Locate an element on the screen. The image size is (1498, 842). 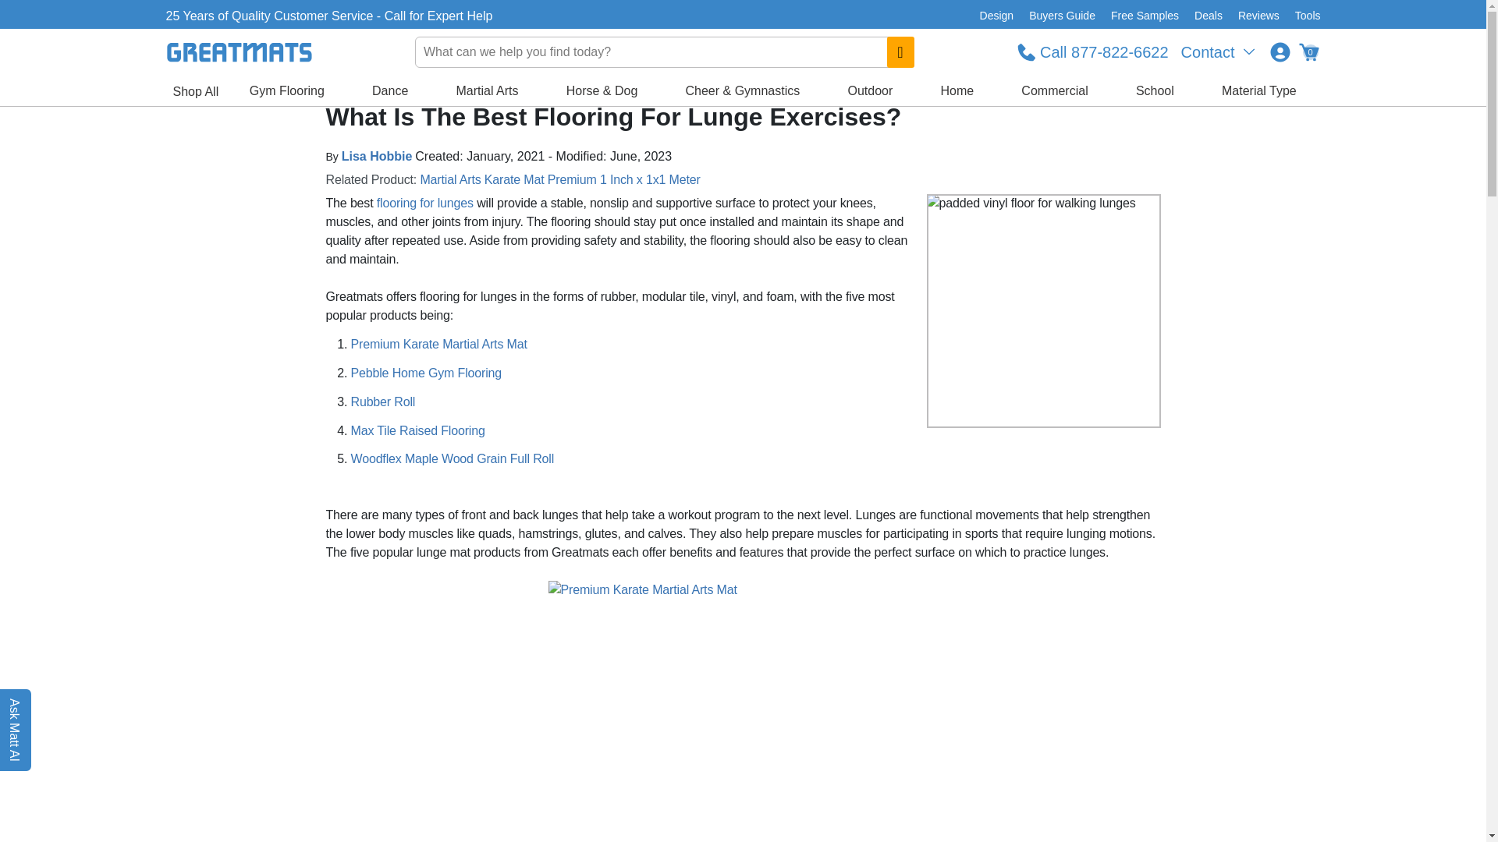
Buyers Guide is located at coordinates (1062, 16).